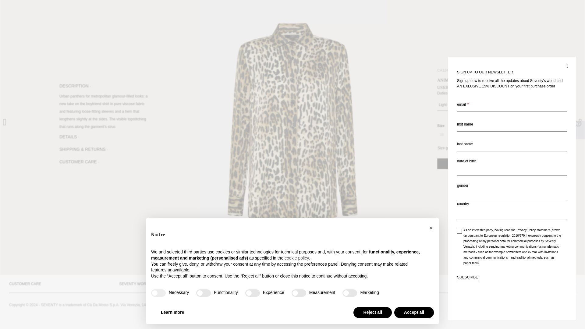 This screenshot has height=329, width=585. Describe the element at coordinates (459, 149) in the screenshot. I see `on` at that location.